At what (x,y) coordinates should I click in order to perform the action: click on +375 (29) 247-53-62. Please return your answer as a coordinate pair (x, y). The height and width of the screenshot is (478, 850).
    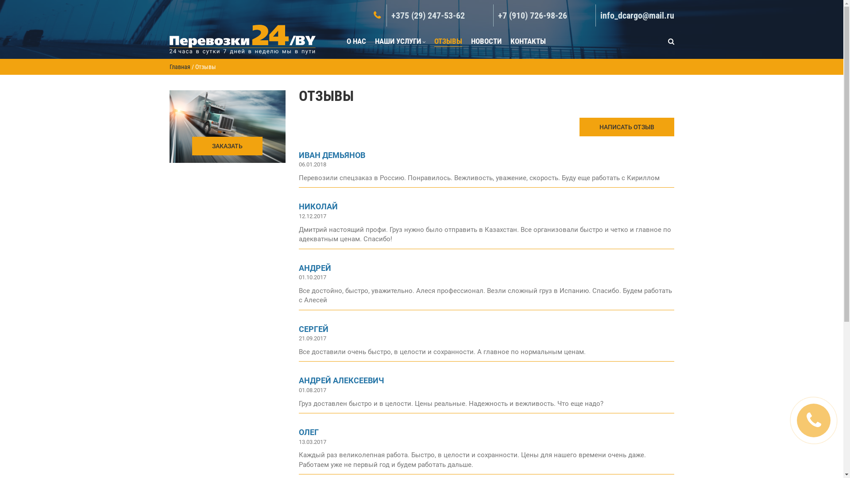
    Looking at the image, I should click on (425, 15).